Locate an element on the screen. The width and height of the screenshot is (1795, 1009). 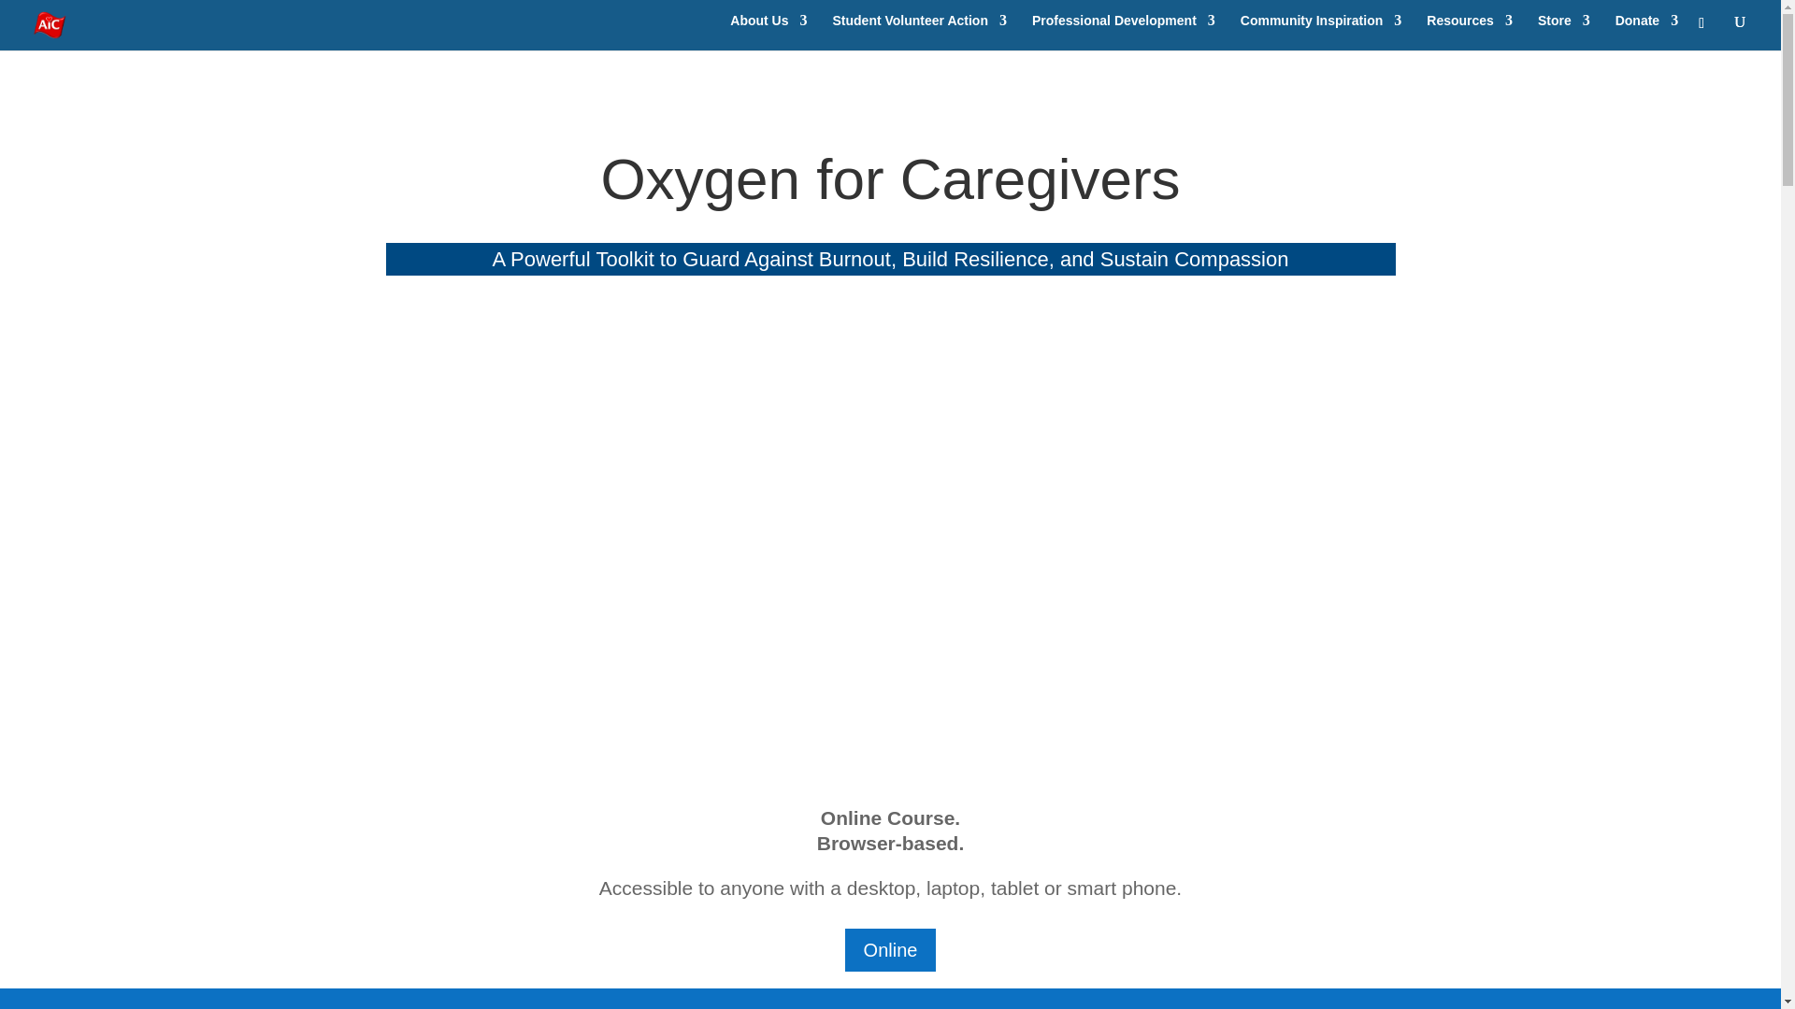
About Us is located at coordinates (768, 28).